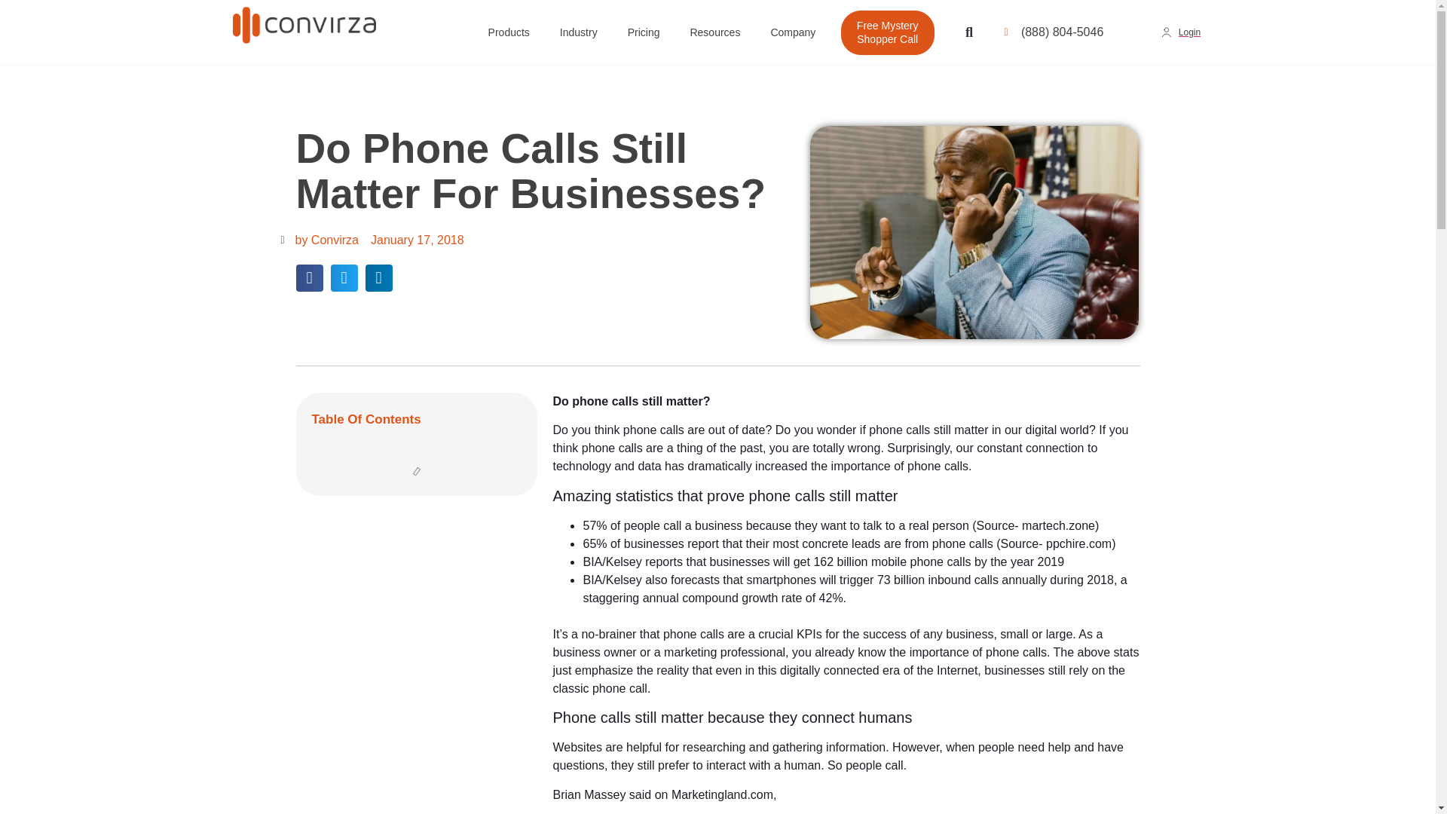 The image size is (1447, 814). I want to click on Resources, so click(714, 32).